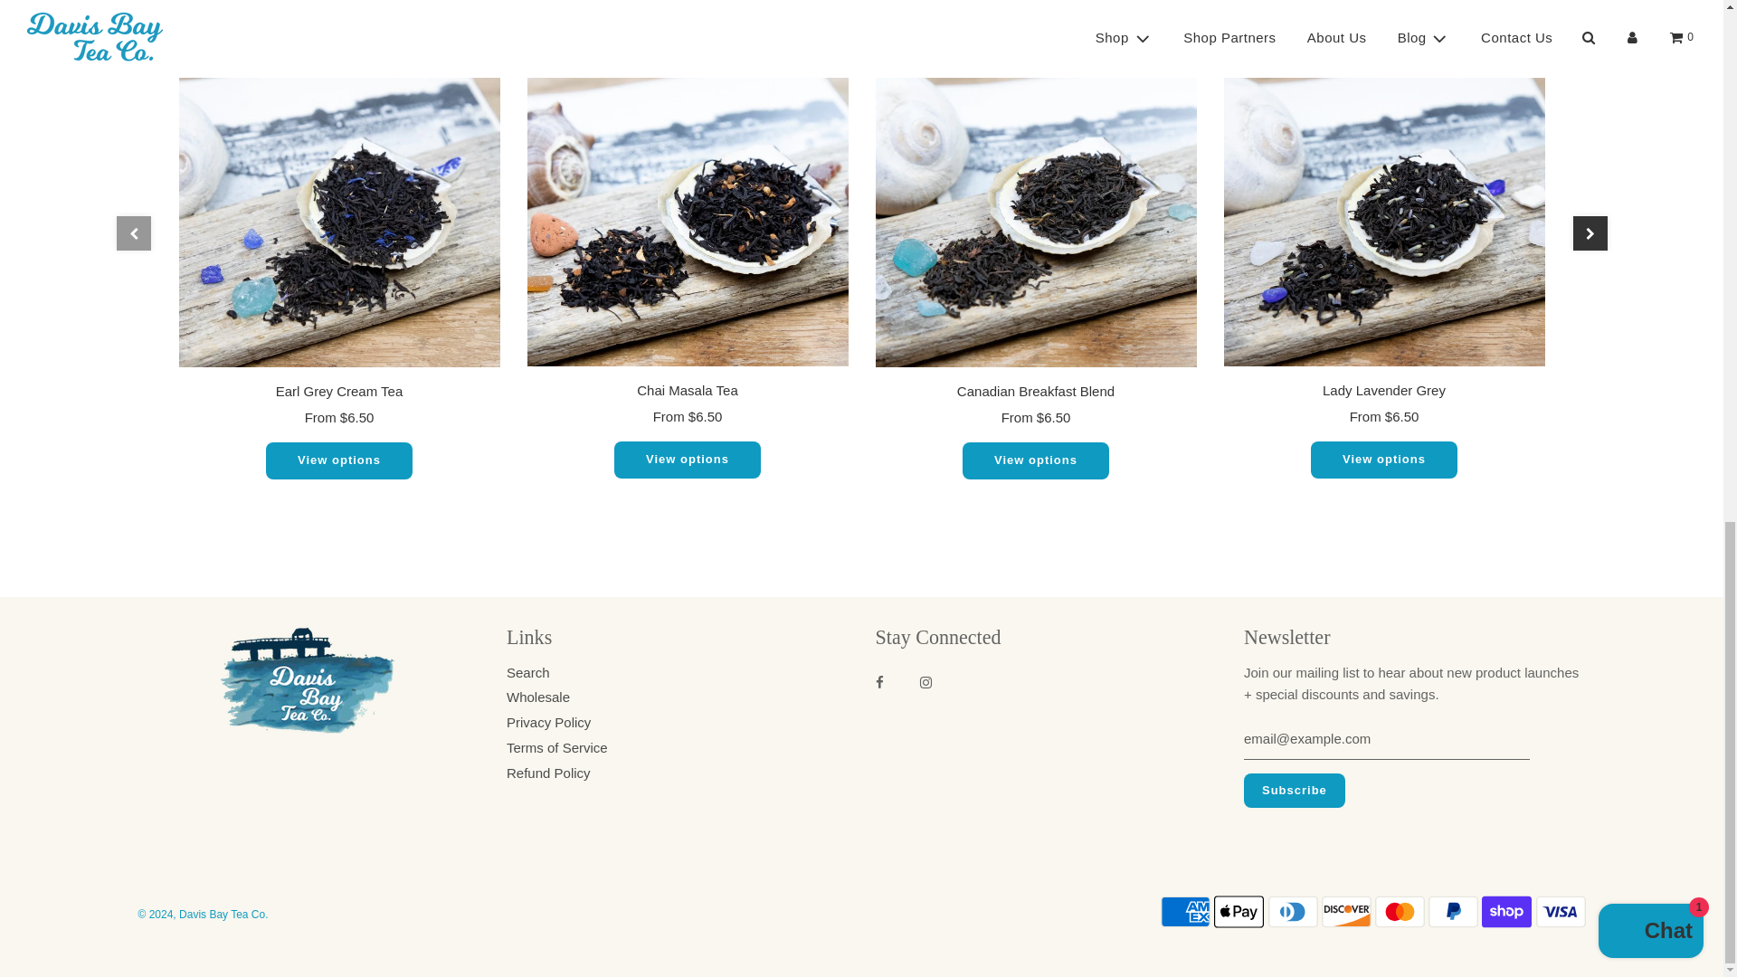 The height and width of the screenshot is (977, 1737). What do you see at coordinates (1239, 912) in the screenshot?
I see `Apple Pay` at bounding box center [1239, 912].